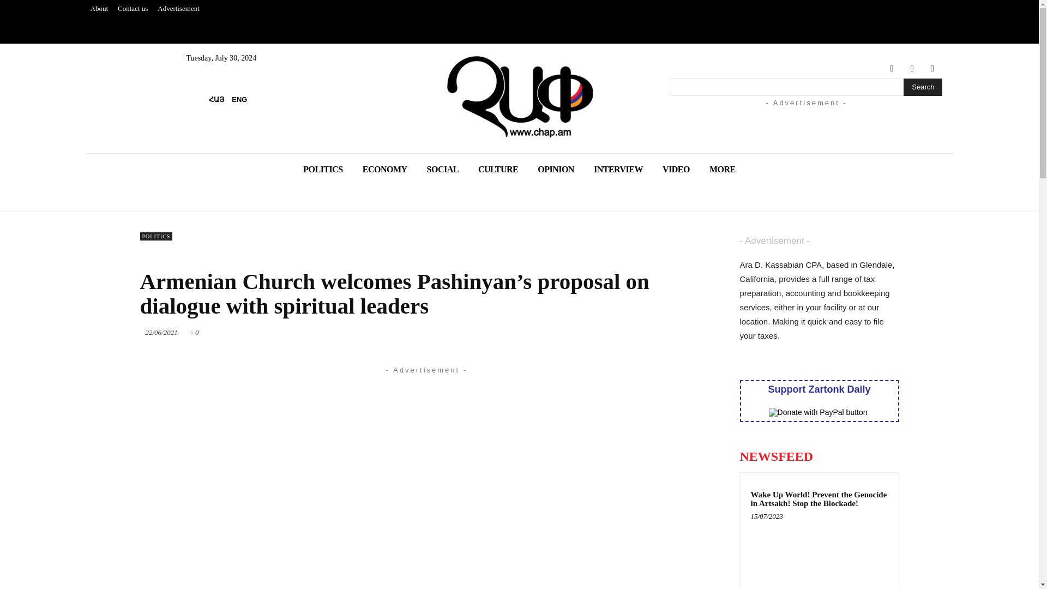 The width and height of the screenshot is (1047, 589). I want to click on INTERVIEW, so click(618, 169).